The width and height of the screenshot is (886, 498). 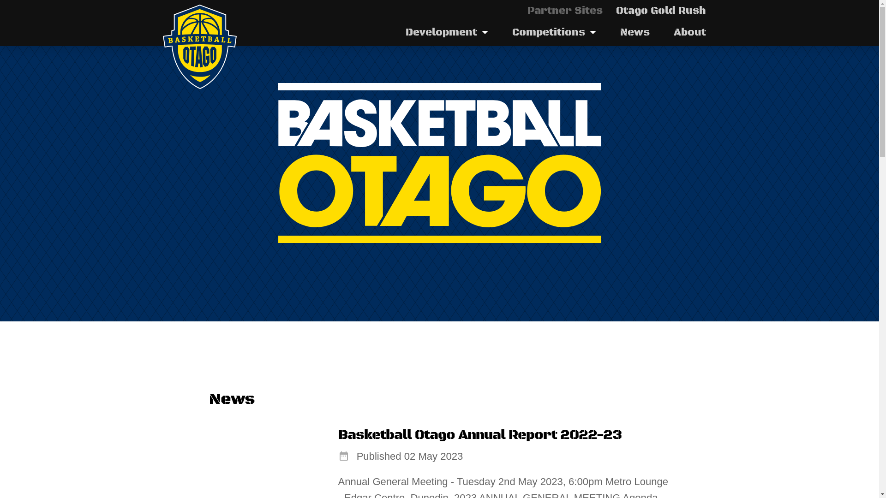 What do you see at coordinates (635, 32) in the screenshot?
I see `News` at bounding box center [635, 32].